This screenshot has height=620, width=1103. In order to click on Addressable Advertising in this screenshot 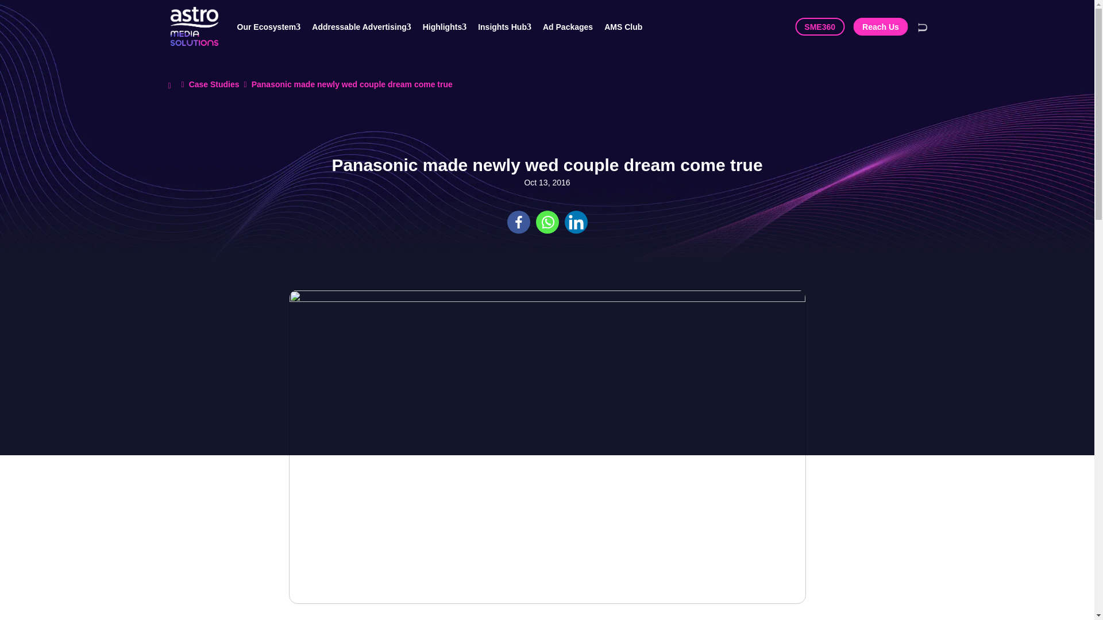, I will do `click(367, 26)`.